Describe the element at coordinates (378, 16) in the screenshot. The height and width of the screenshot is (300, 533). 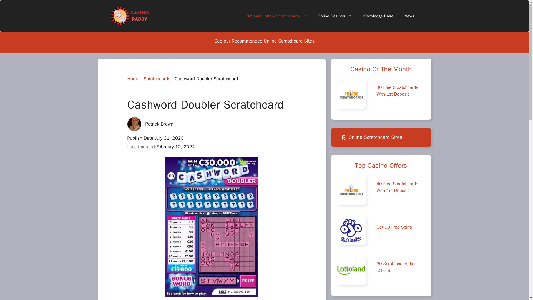
I see `Knowledge Base` at that location.